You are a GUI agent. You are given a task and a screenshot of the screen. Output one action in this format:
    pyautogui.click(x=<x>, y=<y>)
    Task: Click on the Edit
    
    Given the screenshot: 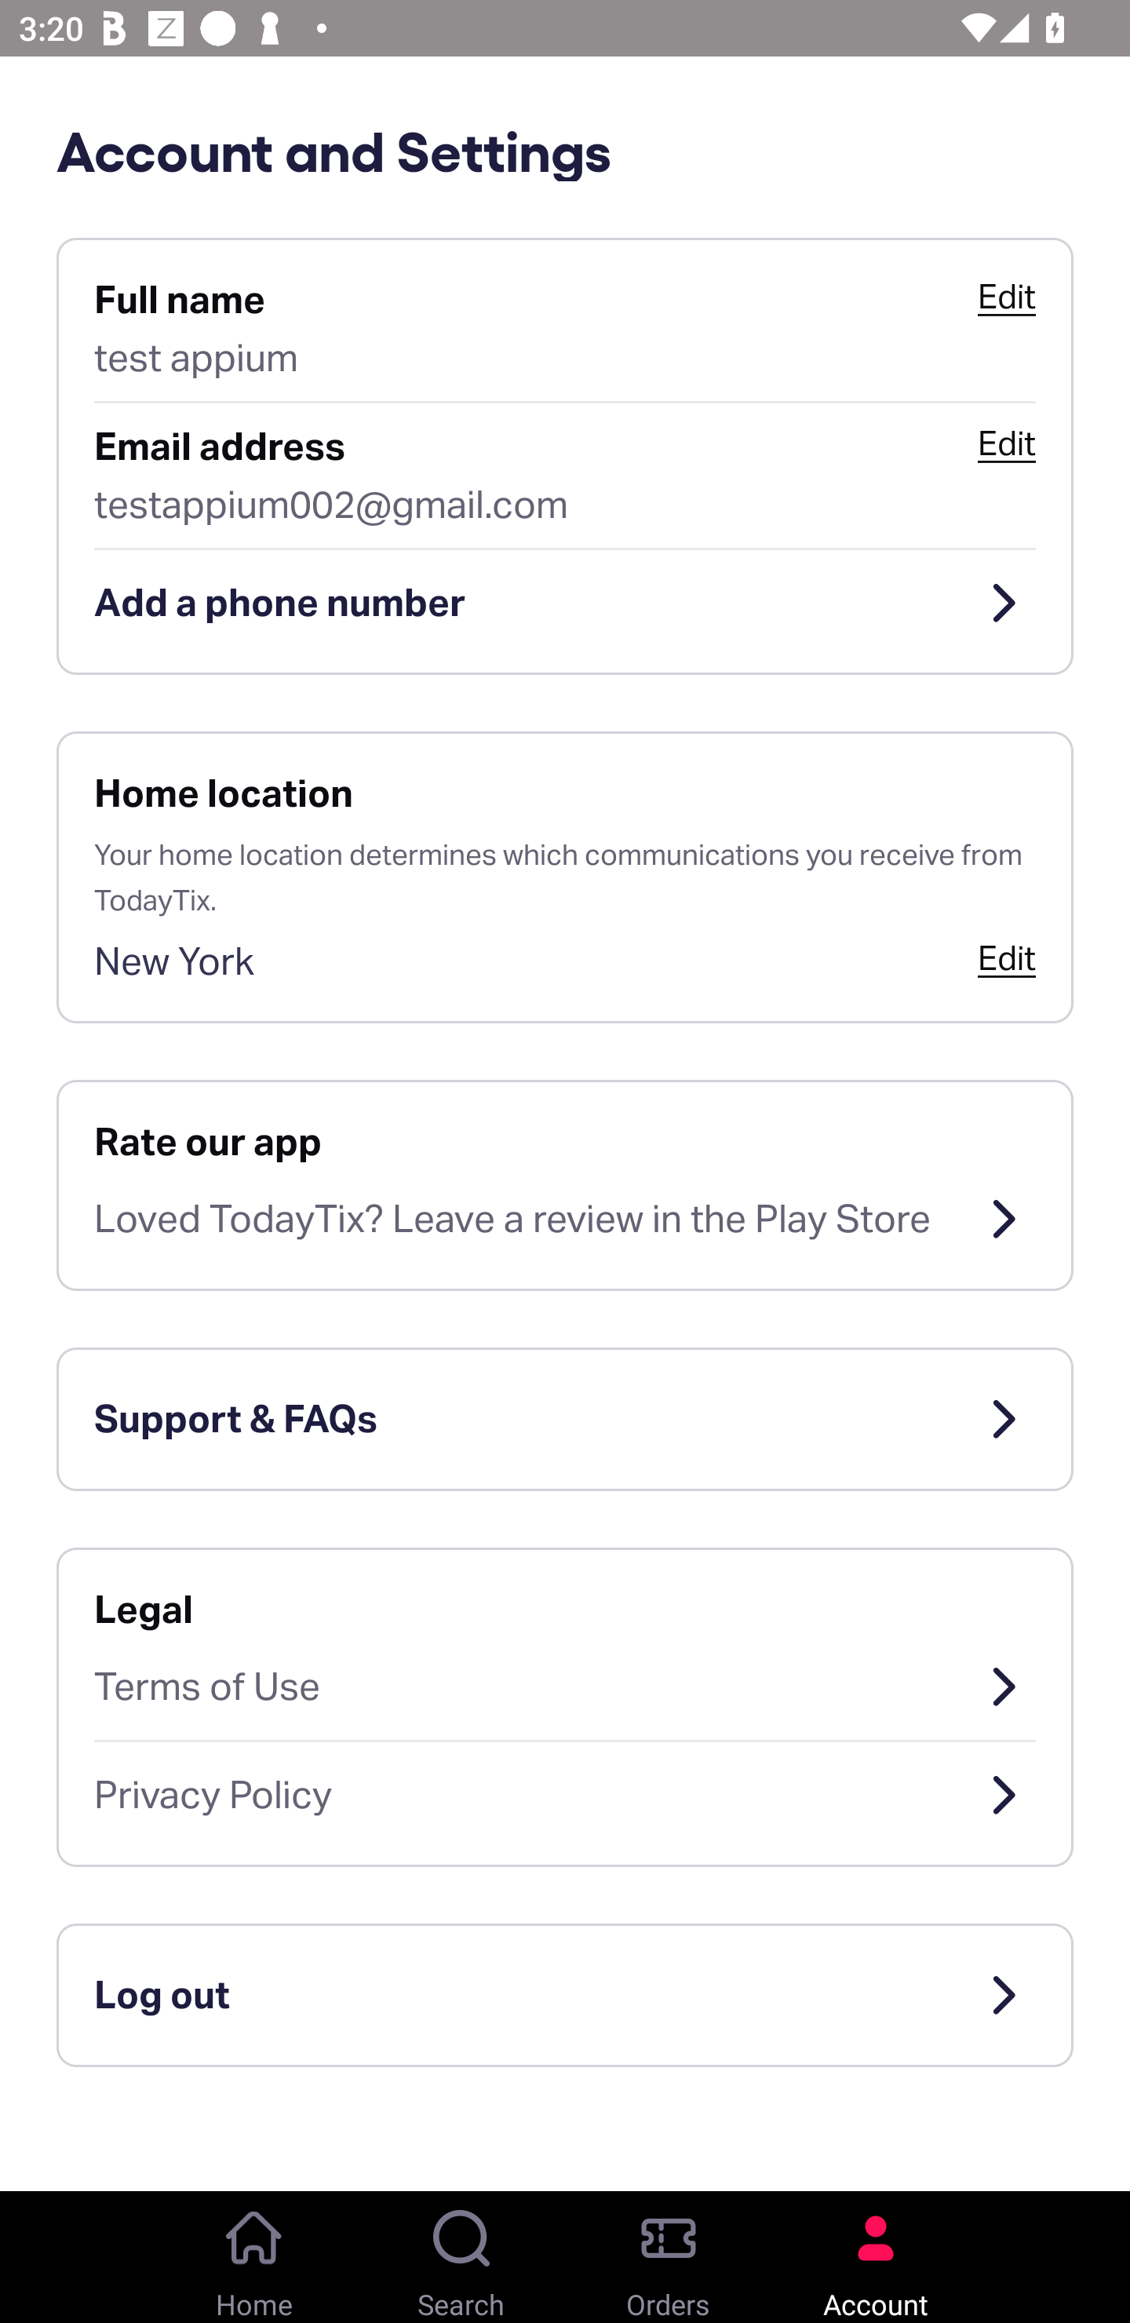 What is the action you would take?
    pyautogui.click(x=1006, y=297)
    